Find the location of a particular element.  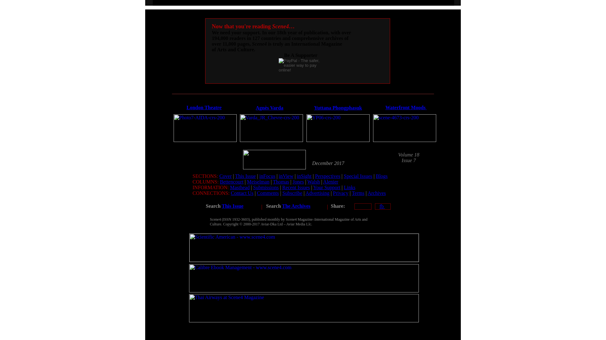

Scientific American - www.scene4.com is located at coordinates (304, 247).